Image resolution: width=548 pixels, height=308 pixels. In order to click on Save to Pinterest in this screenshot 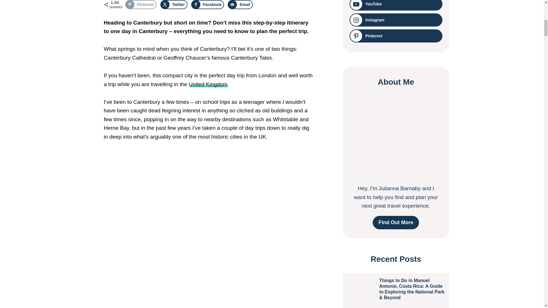, I will do `click(140, 5)`.